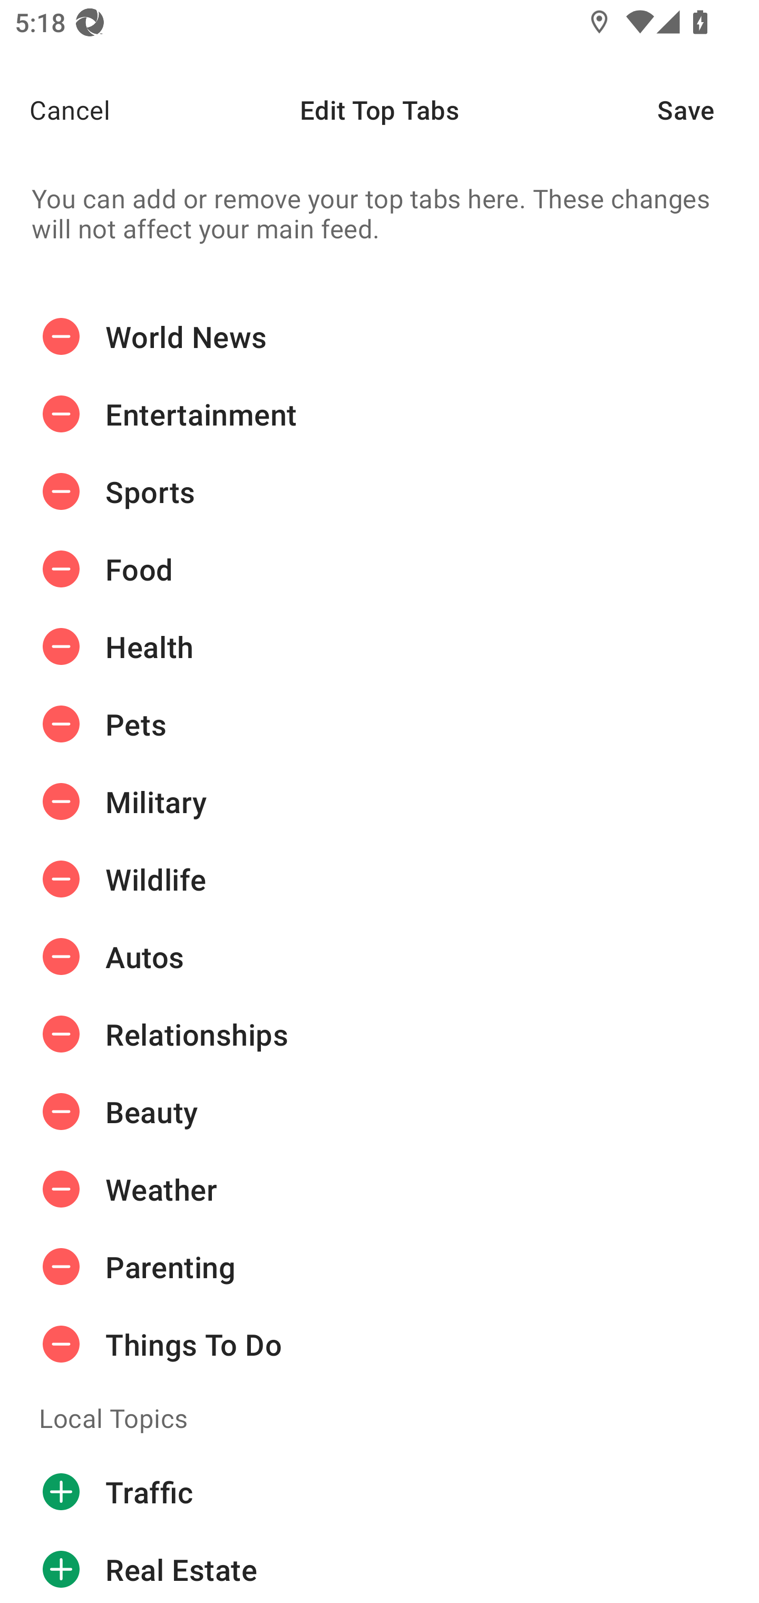  I want to click on Weather, so click(379, 1189).